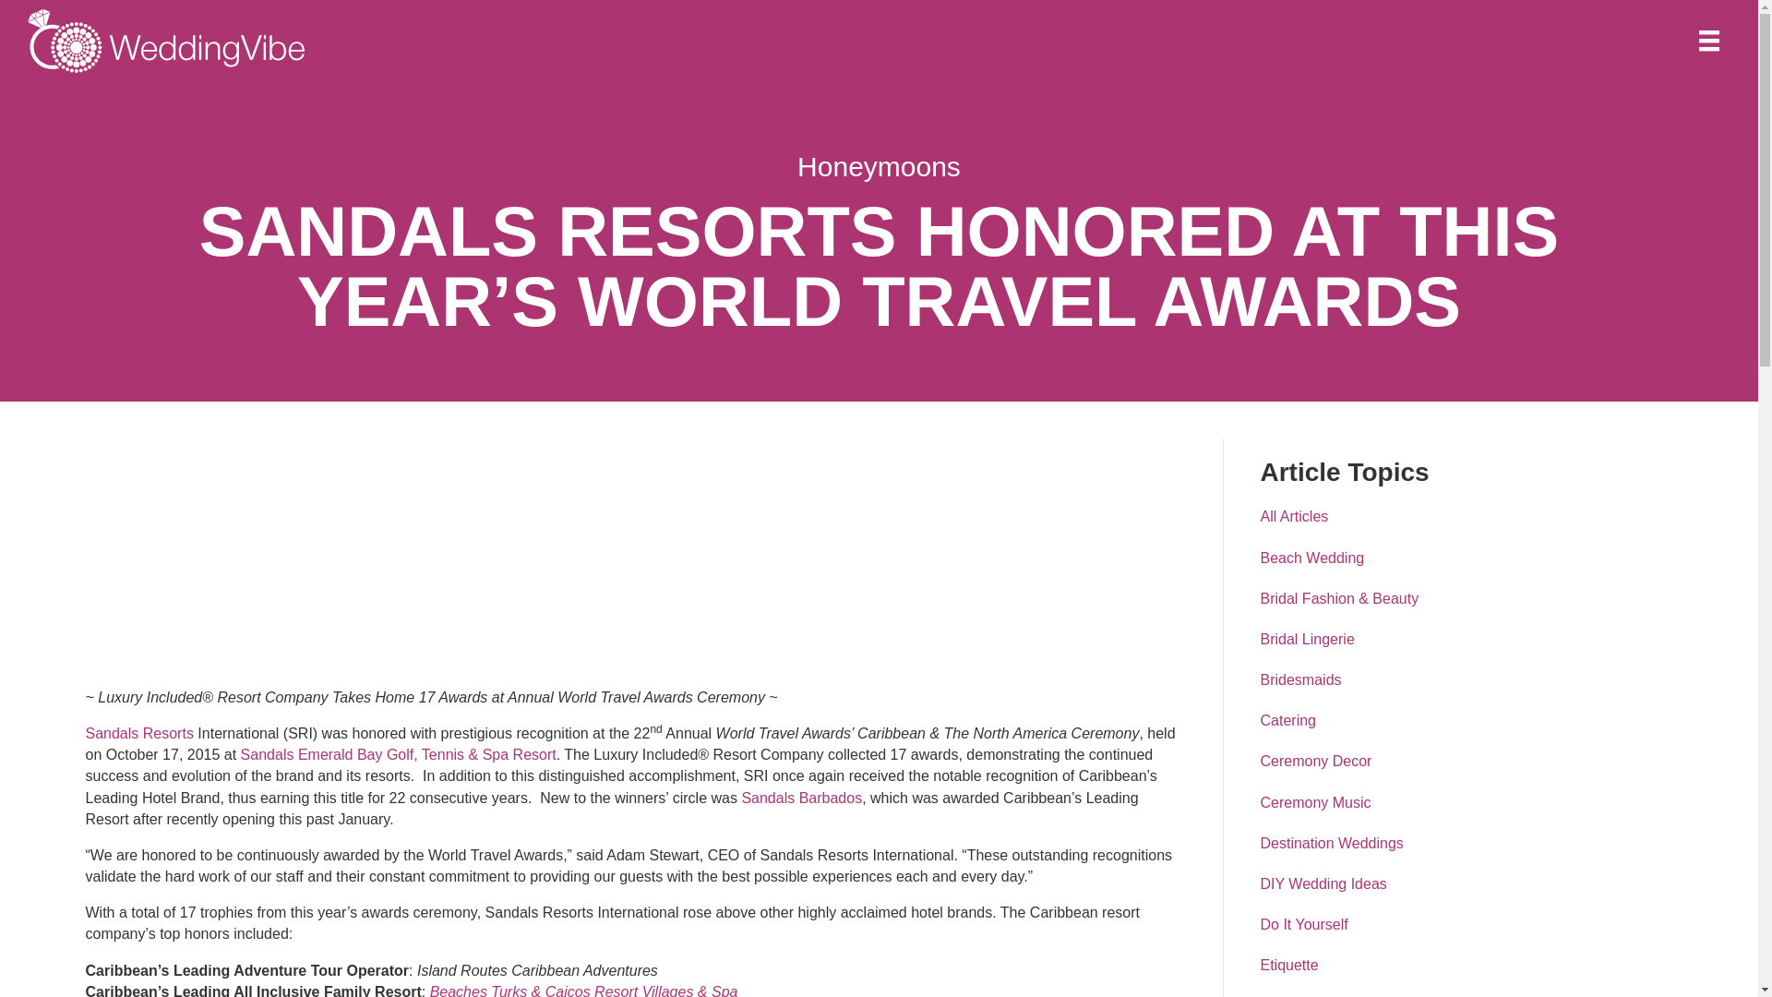 This screenshot has height=997, width=1772. I want to click on best caribbean resort , so click(584, 990).